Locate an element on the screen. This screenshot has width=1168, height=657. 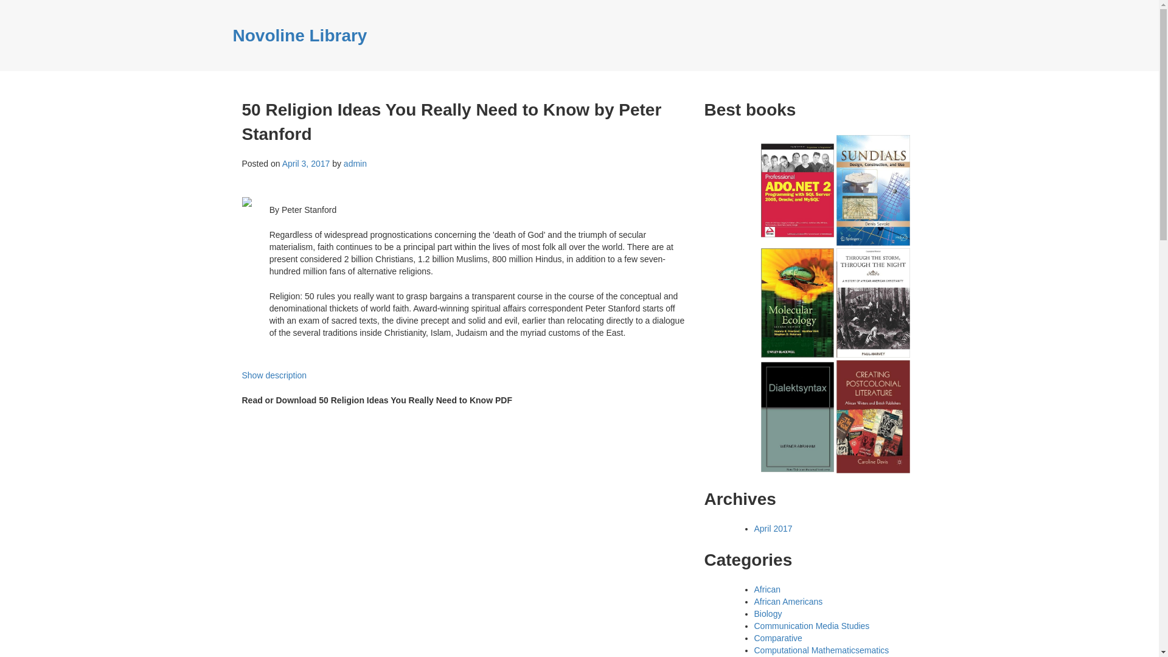
Novoline Library is located at coordinates (299, 35).